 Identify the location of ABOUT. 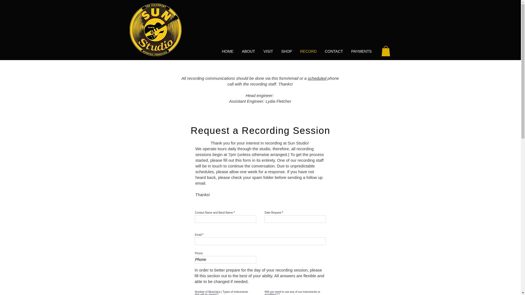
(248, 51).